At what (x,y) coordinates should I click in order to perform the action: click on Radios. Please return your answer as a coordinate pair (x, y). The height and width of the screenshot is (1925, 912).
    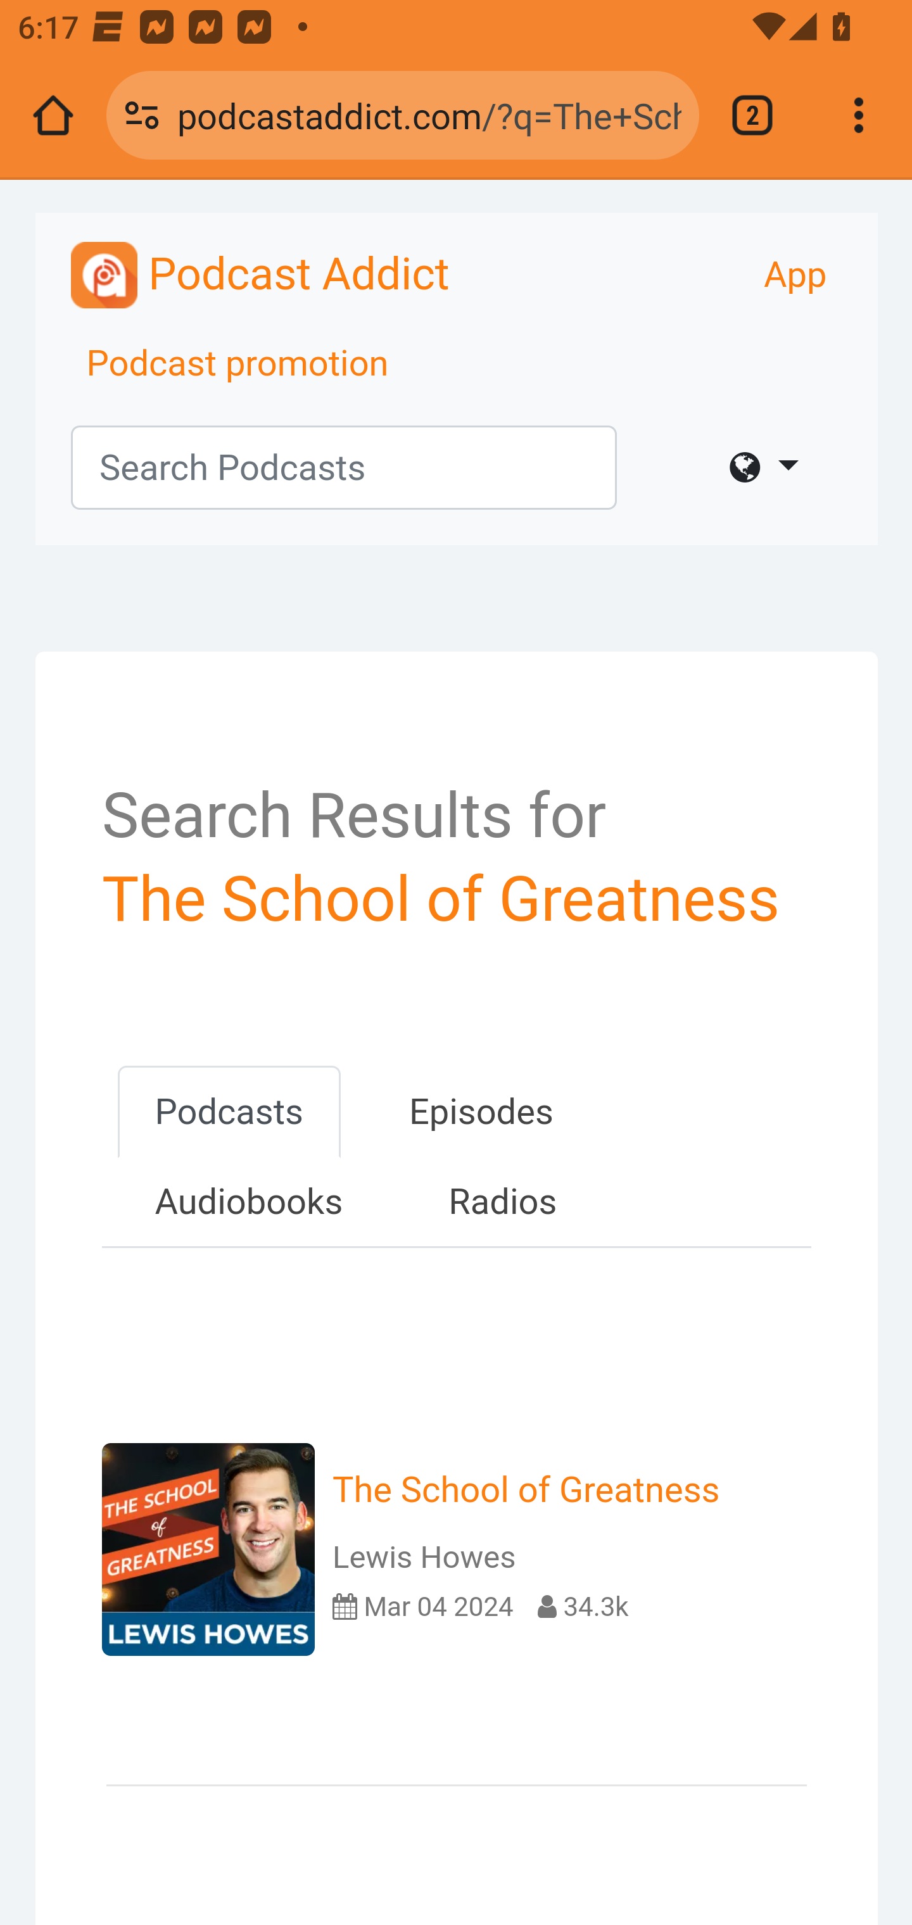
    Looking at the image, I should click on (502, 1202).